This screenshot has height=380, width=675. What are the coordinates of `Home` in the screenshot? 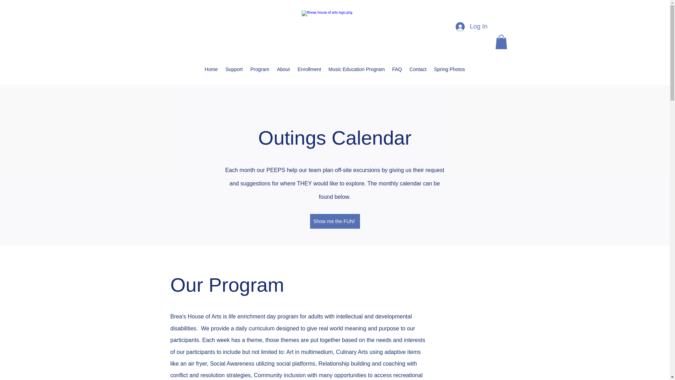 It's located at (211, 69).